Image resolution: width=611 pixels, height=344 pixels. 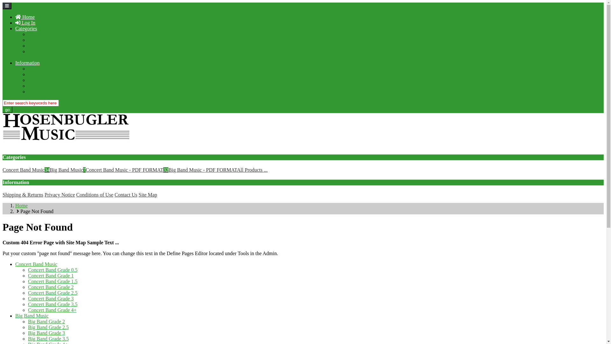 I want to click on Site Map, so click(x=148, y=195).